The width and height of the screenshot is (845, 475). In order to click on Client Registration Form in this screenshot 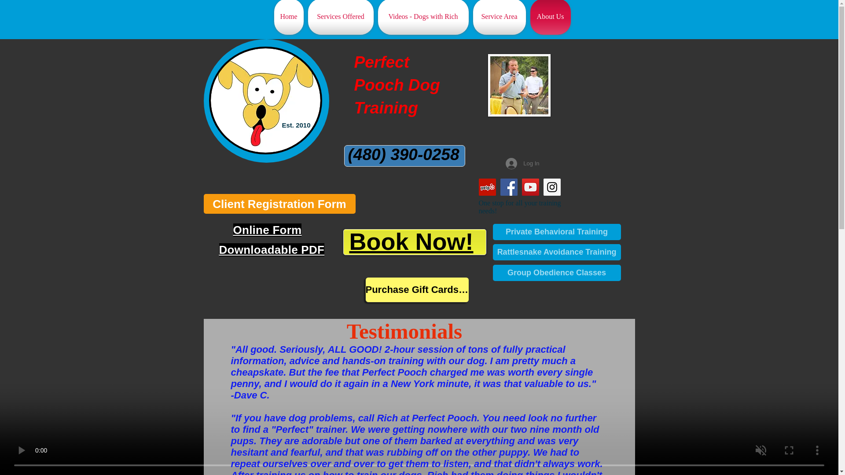, I will do `click(279, 204)`.